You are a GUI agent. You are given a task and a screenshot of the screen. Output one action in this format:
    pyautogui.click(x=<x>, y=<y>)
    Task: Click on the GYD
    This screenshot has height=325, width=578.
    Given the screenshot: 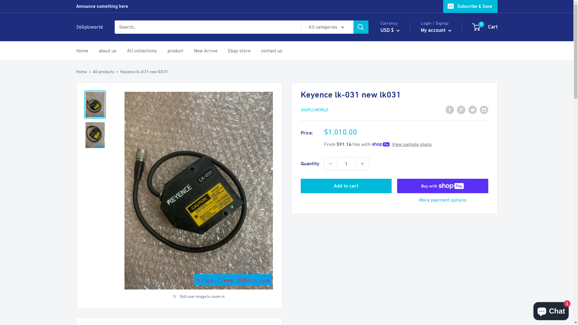 What is the action you would take?
    pyautogui.click(x=92, y=134)
    